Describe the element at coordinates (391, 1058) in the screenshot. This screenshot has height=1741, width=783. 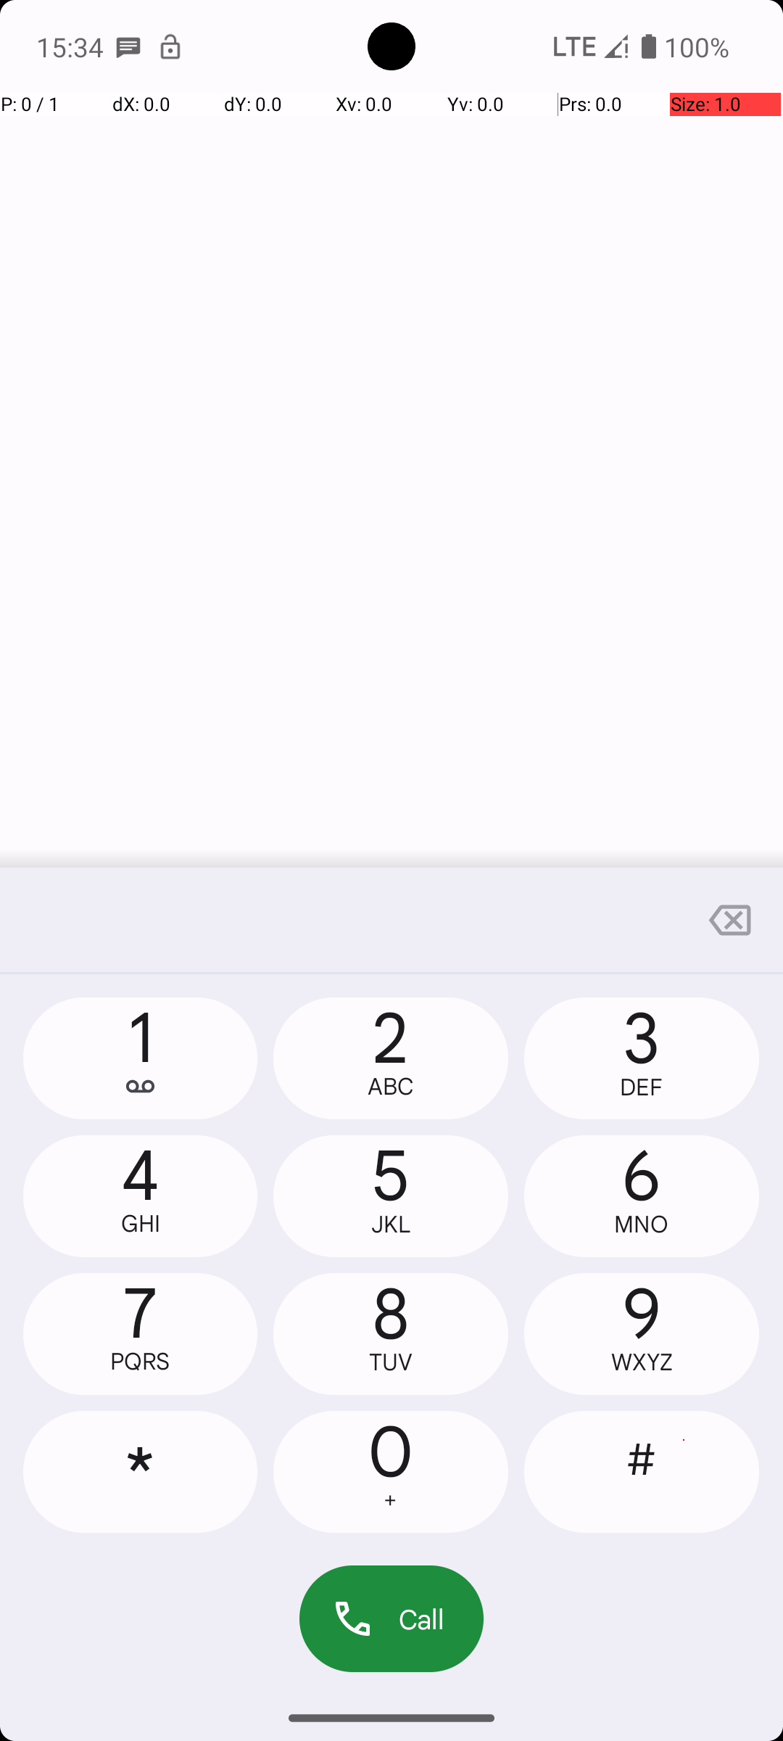
I see `2,ABC` at that location.